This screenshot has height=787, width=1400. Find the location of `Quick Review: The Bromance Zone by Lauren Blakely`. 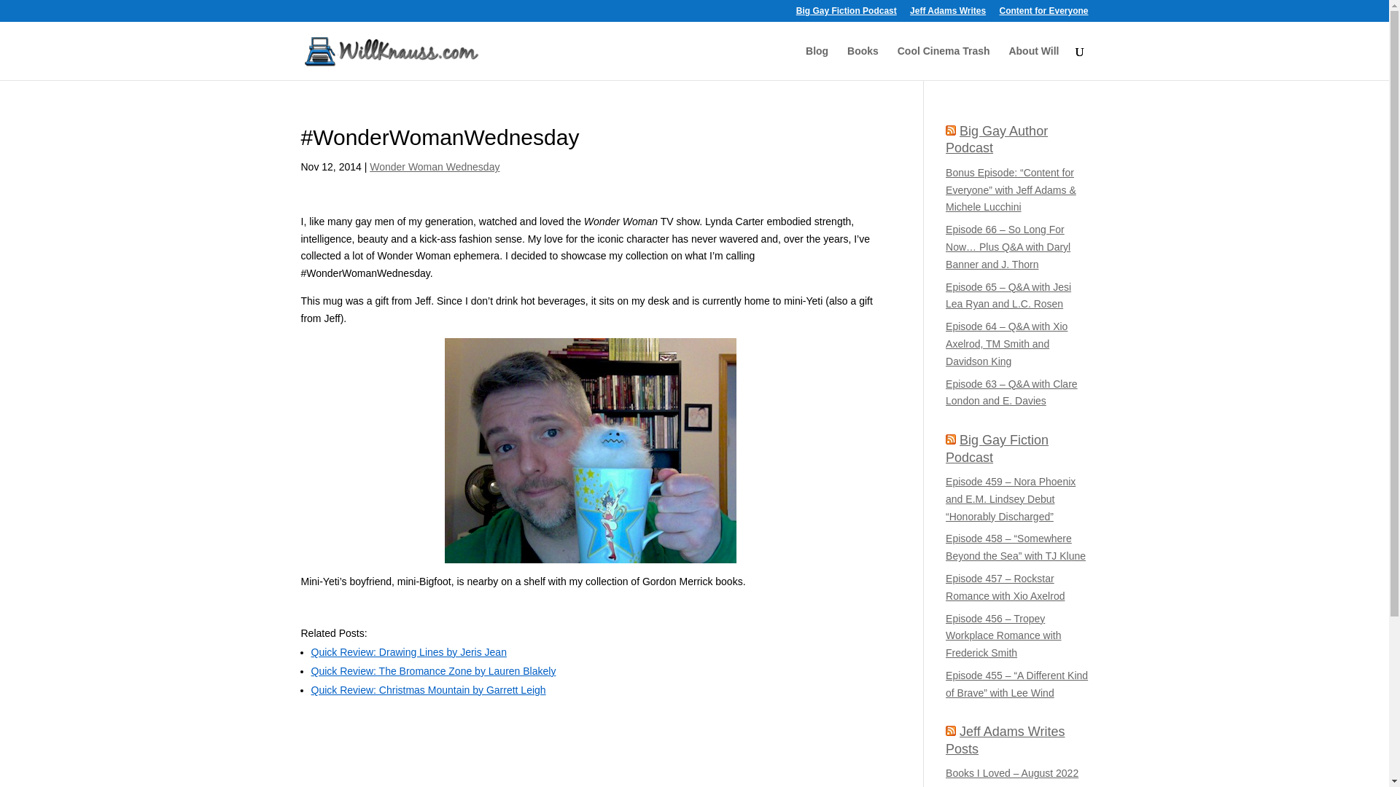

Quick Review: The Bromance Zone by Lauren Blakely is located at coordinates (433, 670).